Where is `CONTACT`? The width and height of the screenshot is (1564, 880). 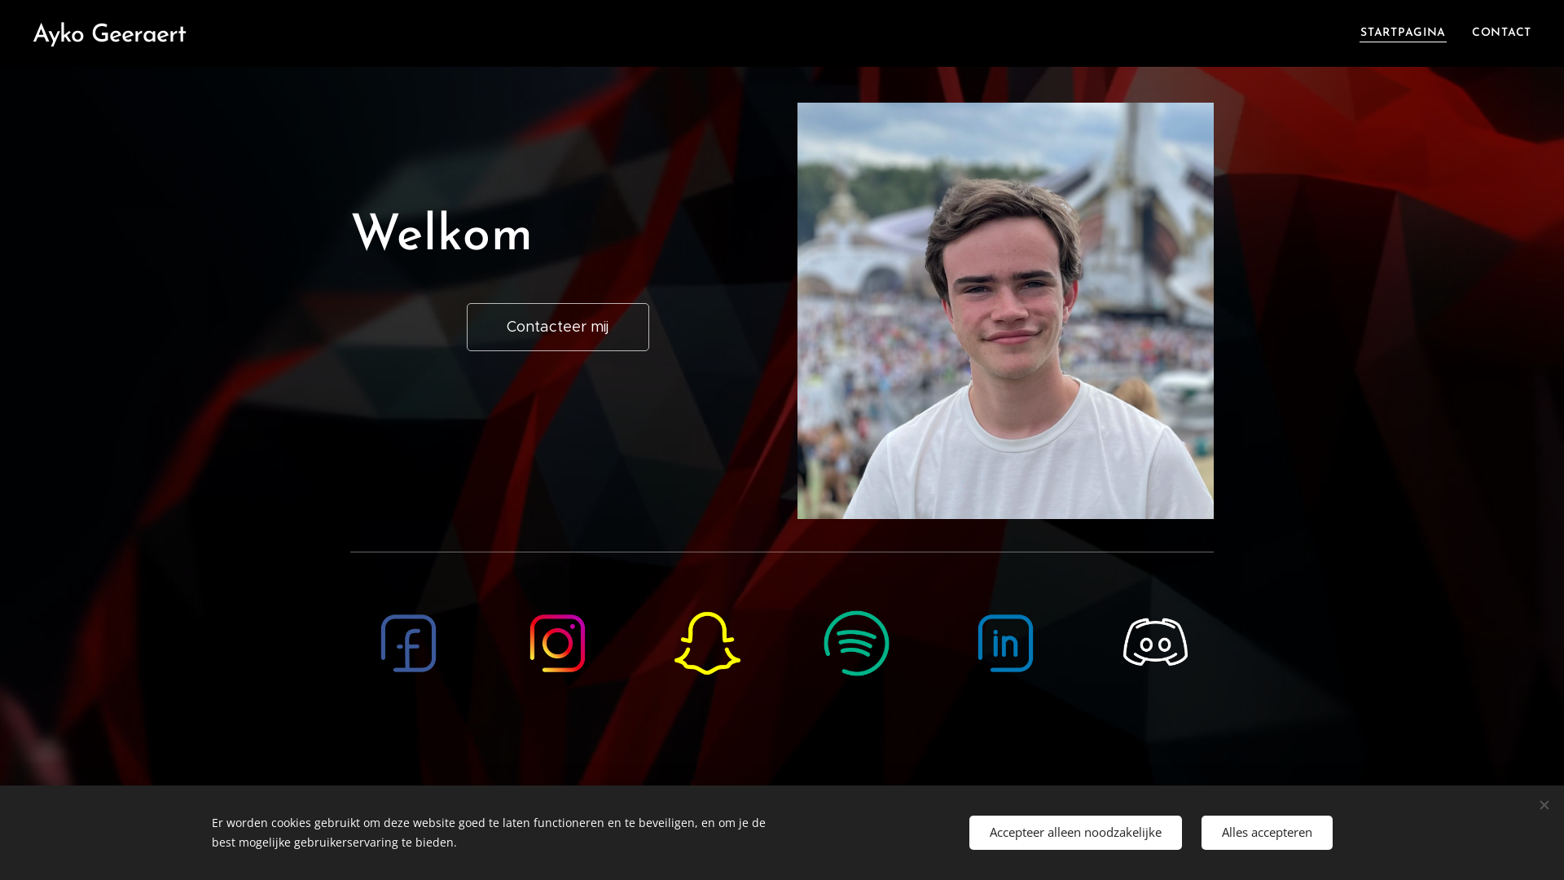 CONTACT is located at coordinates (1496, 33).